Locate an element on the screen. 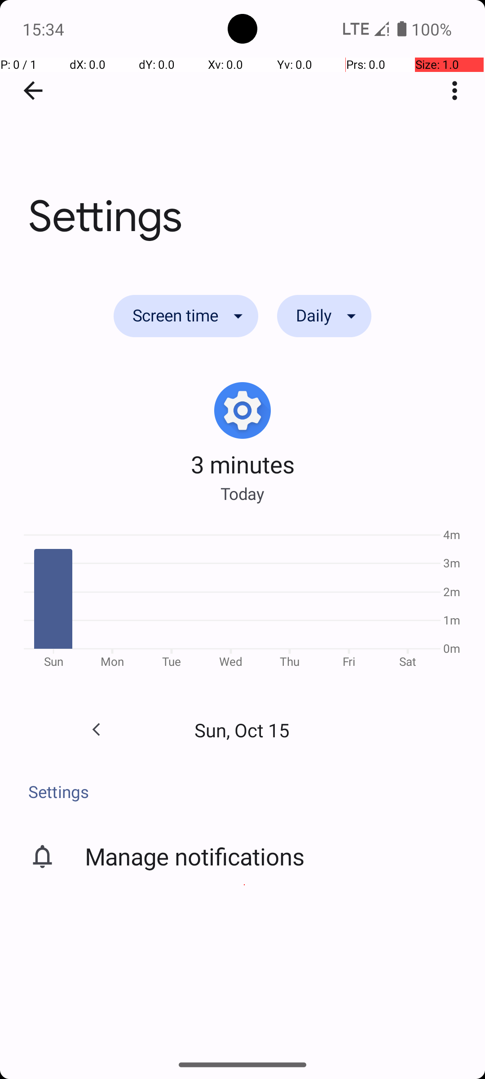 The image size is (485, 1079). Go to the previous day is located at coordinates (96, 730).